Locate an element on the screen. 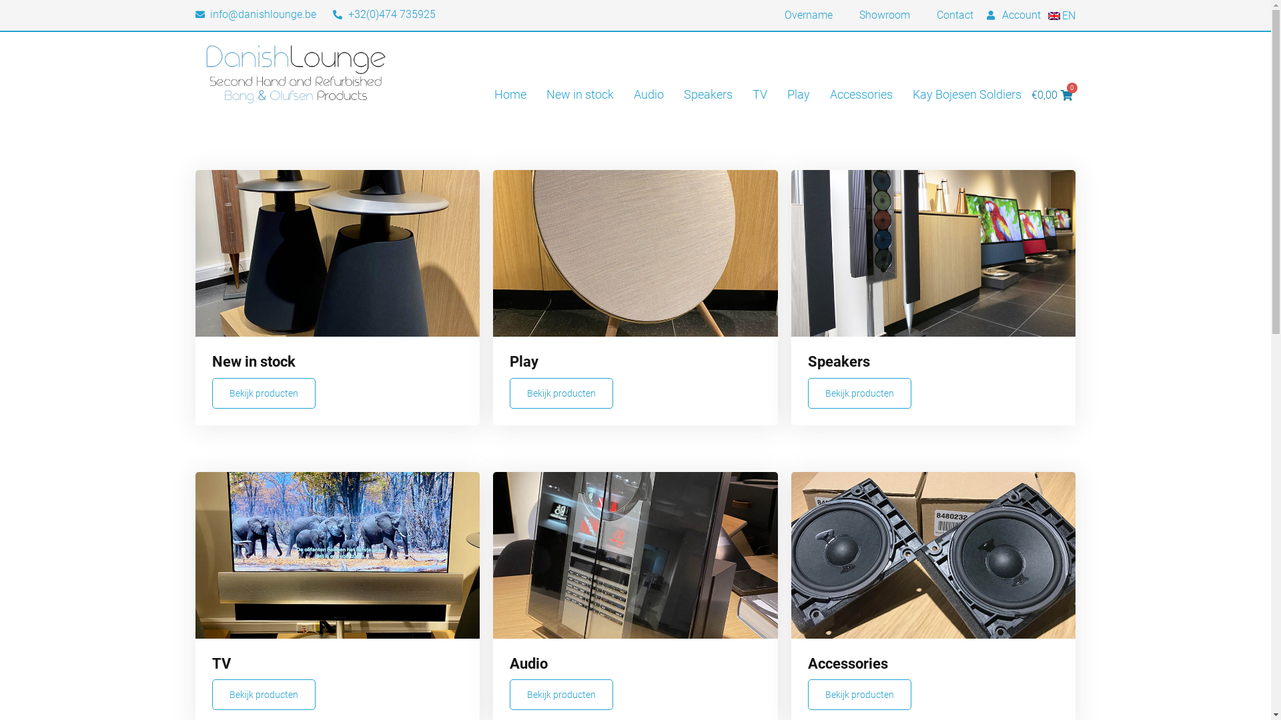 The width and height of the screenshot is (1281, 720). Play is located at coordinates (799, 95).